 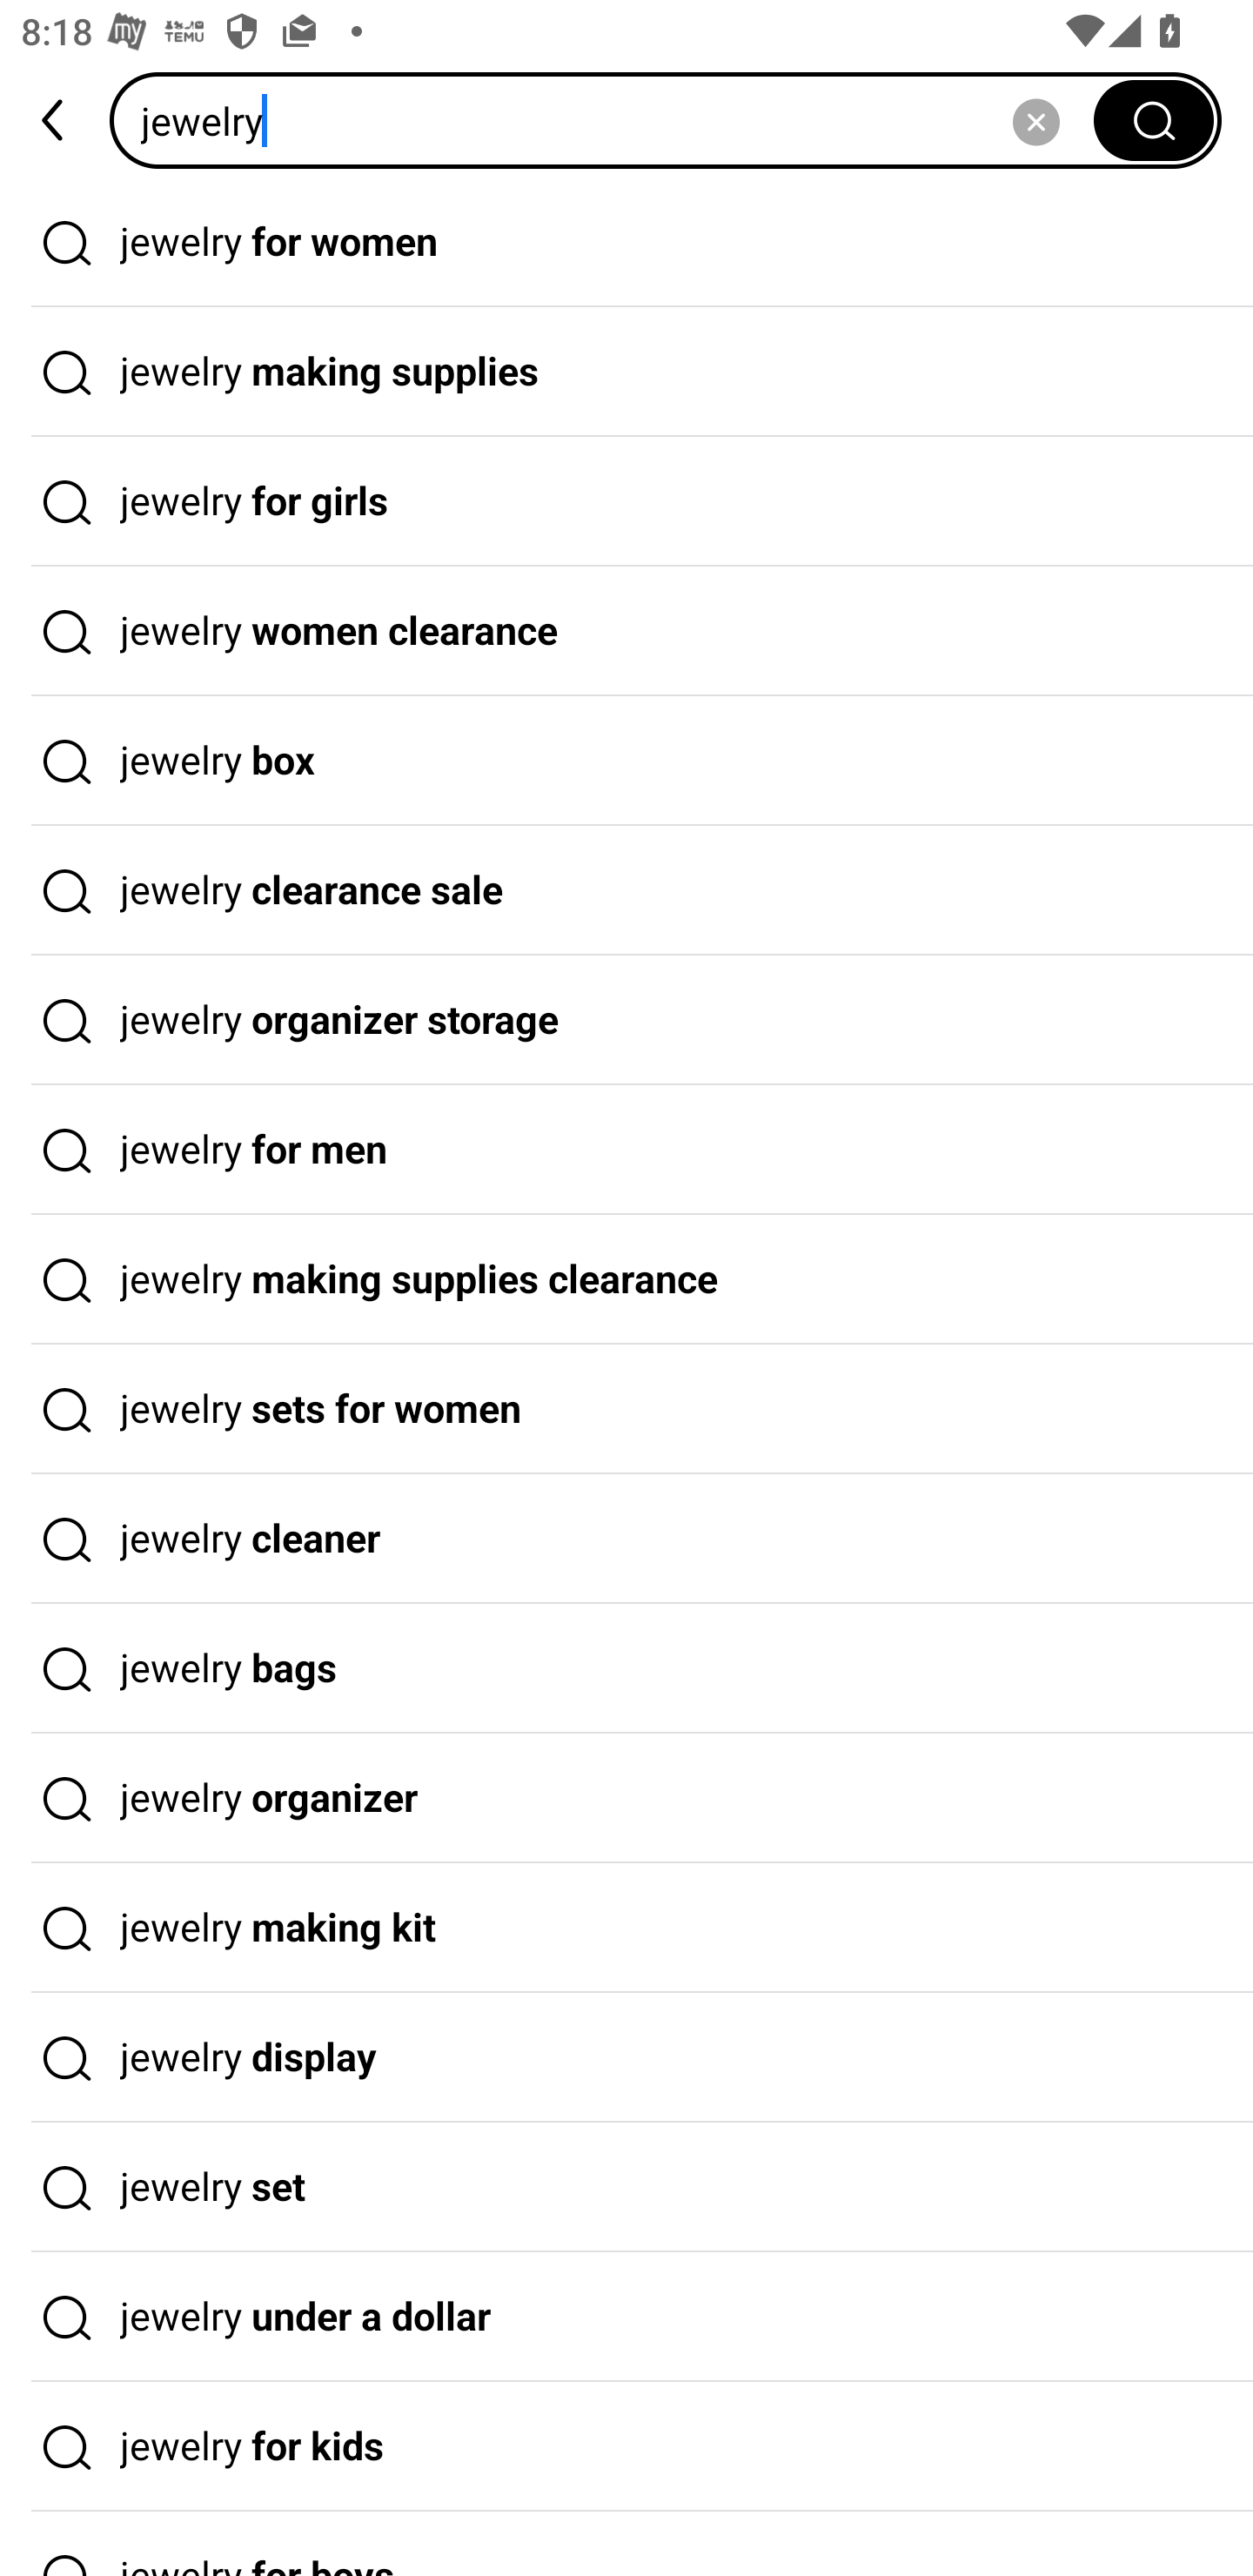 What do you see at coordinates (626, 1020) in the screenshot?
I see `jewelry organizer storage` at bounding box center [626, 1020].